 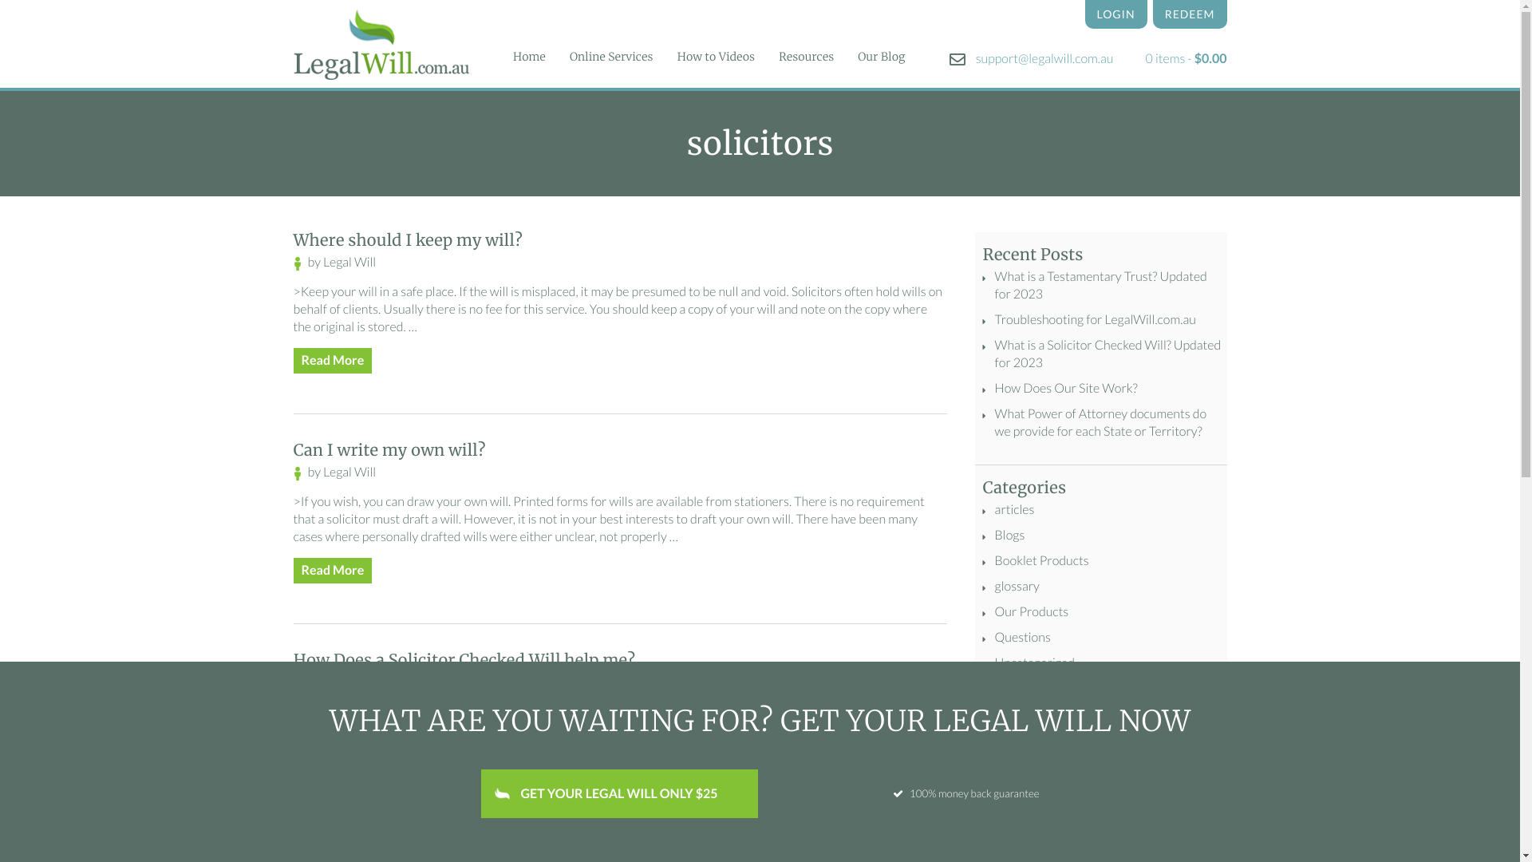 What do you see at coordinates (1023, 637) in the screenshot?
I see `Questions` at bounding box center [1023, 637].